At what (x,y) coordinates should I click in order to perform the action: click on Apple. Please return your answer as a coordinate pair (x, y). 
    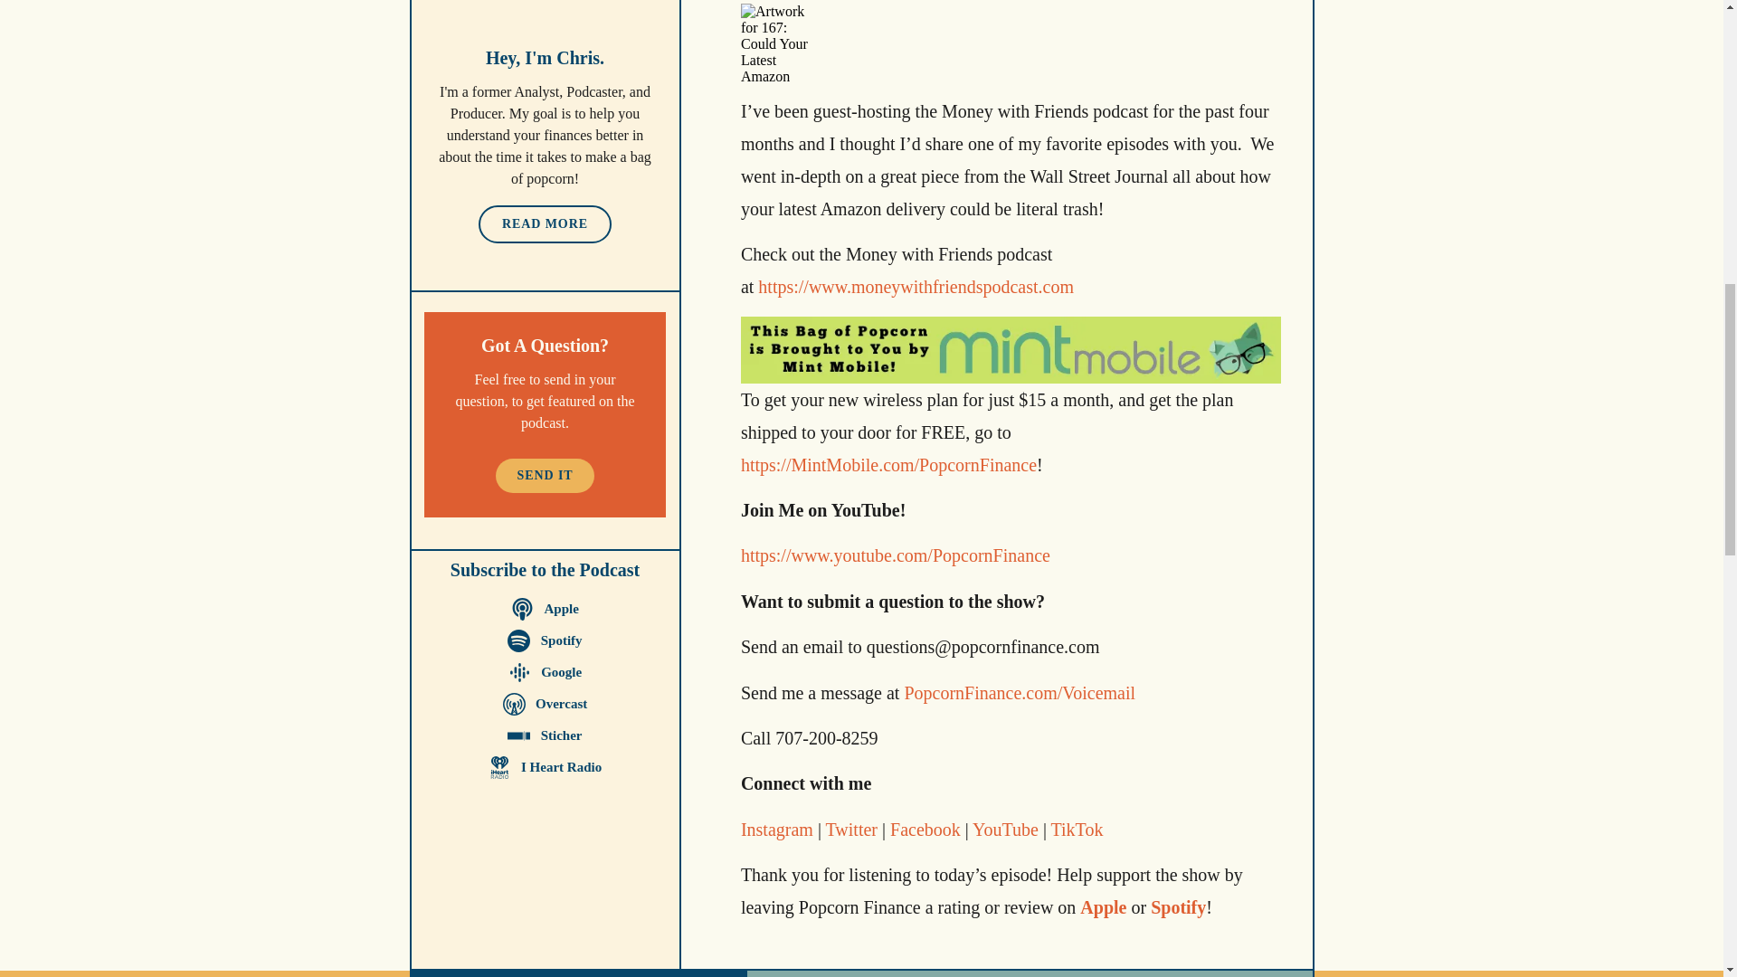
    Looking at the image, I should click on (545, 608).